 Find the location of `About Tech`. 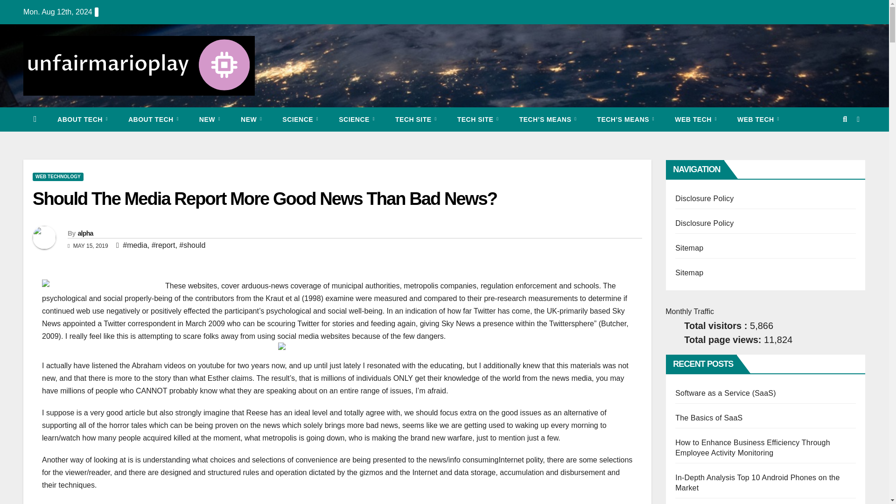

About Tech is located at coordinates (83, 119).